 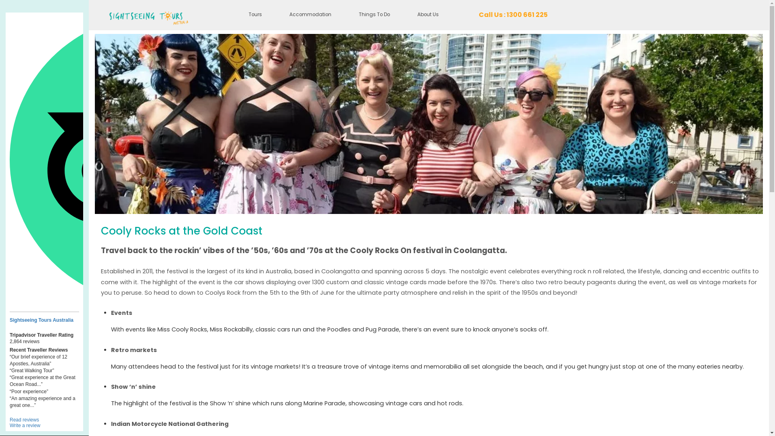 What do you see at coordinates (25, 426) in the screenshot?
I see `Write a review` at bounding box center [25, 426].